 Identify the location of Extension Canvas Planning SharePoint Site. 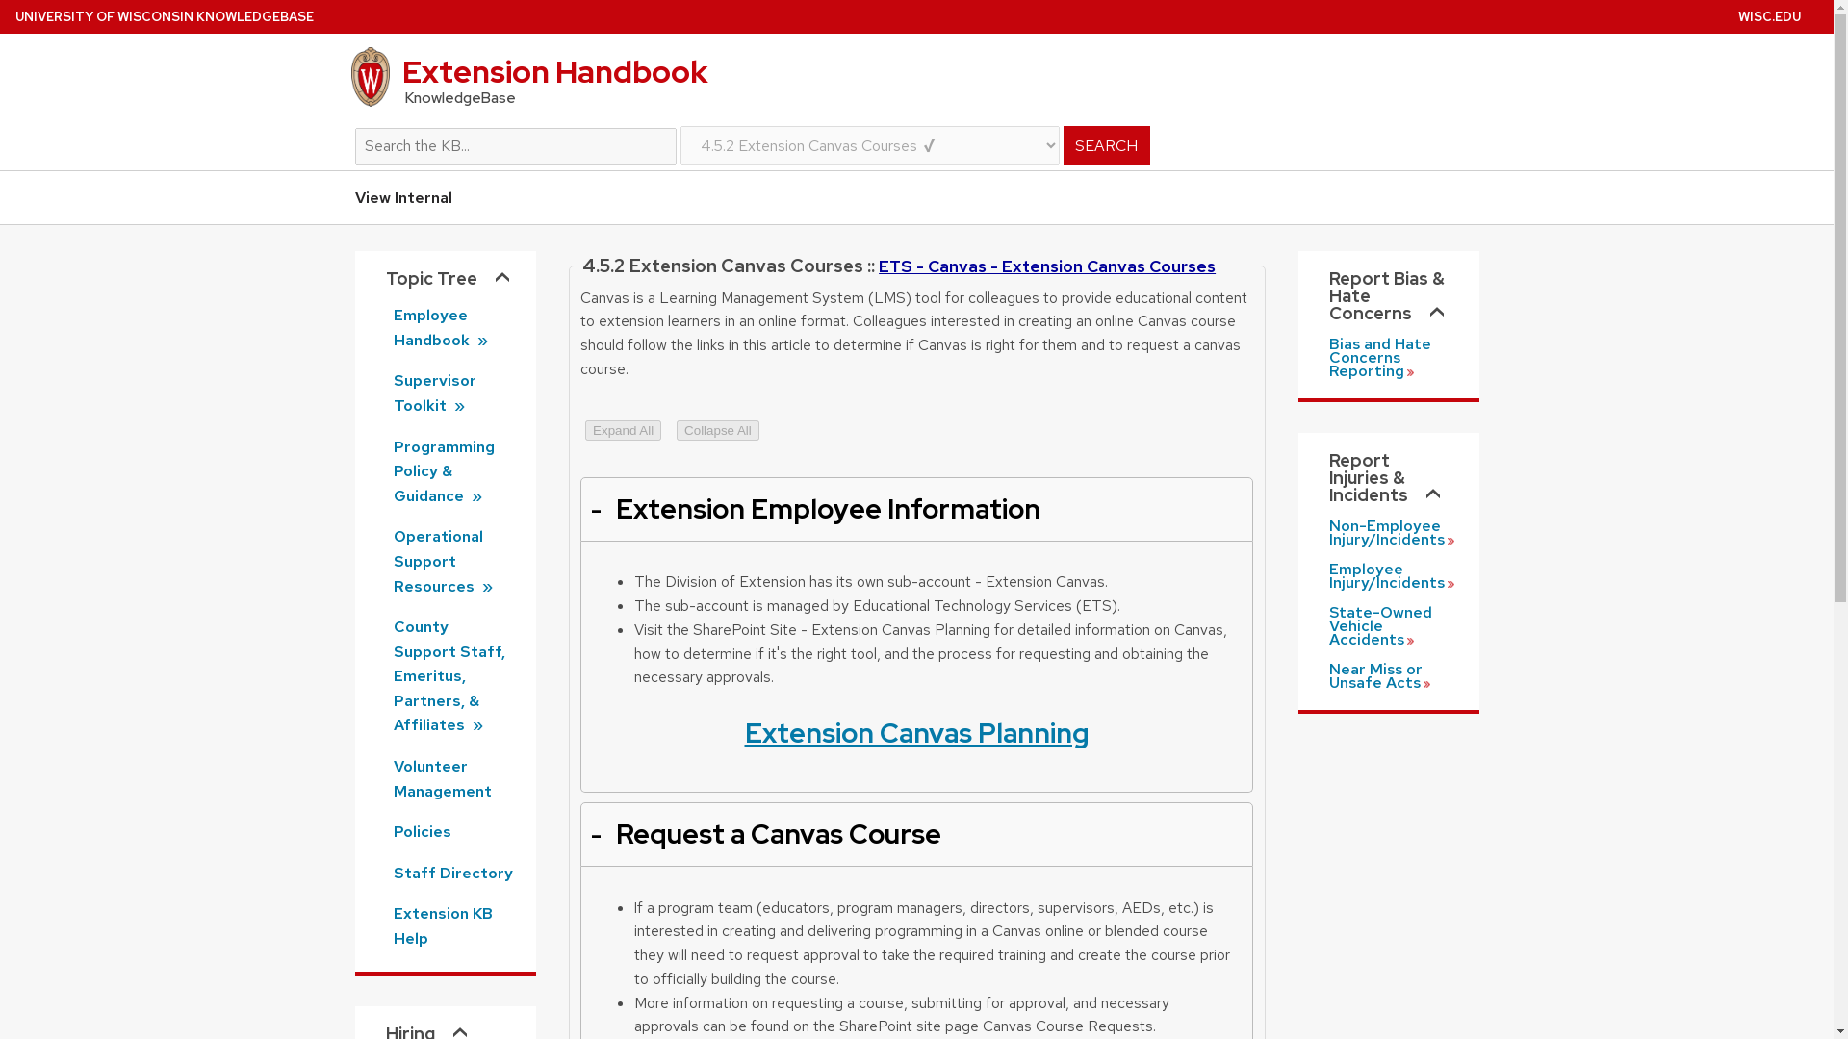
(916, 733).